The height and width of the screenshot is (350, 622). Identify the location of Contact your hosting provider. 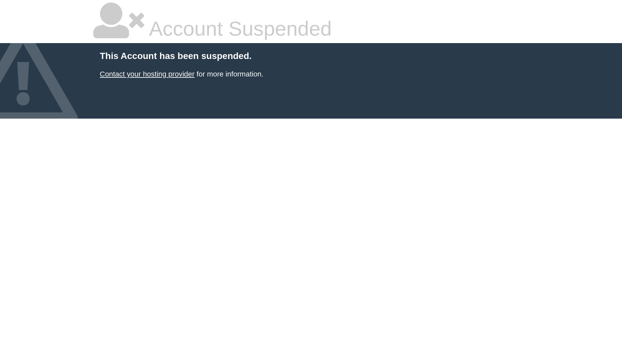
(147, 74).